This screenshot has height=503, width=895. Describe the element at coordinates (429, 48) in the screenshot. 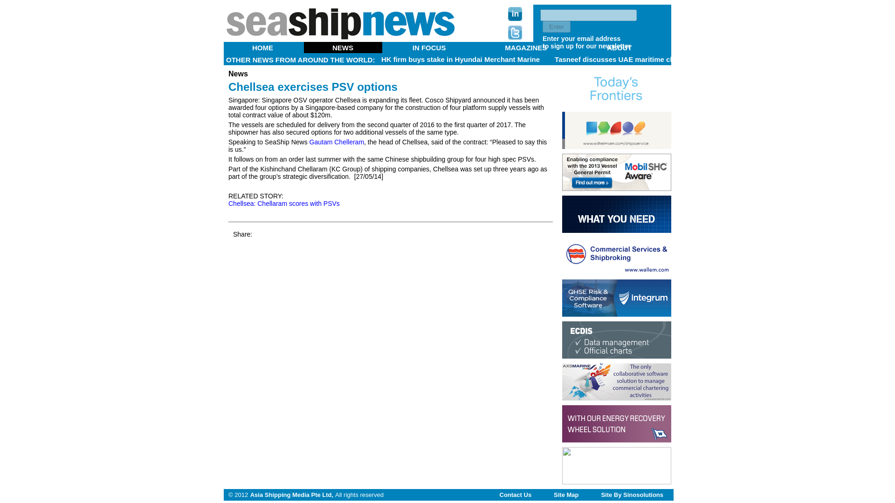

I see `IN FOCUS` at that location.